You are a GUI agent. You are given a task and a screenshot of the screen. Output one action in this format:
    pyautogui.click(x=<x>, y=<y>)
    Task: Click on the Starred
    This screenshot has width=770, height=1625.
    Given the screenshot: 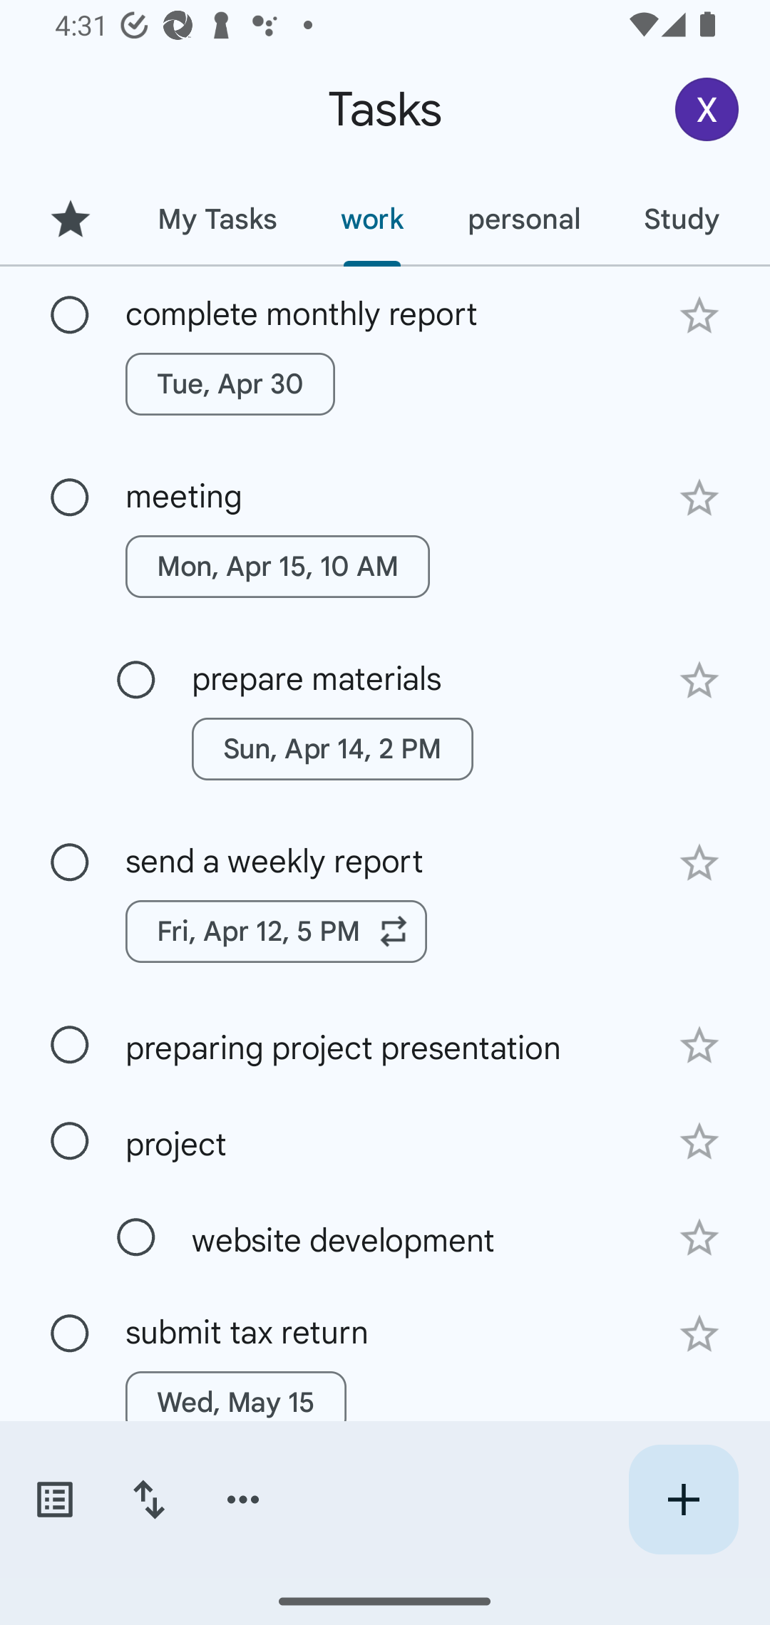 What is the action you would take?
    pyautogui.click(x=70, y=219)
    